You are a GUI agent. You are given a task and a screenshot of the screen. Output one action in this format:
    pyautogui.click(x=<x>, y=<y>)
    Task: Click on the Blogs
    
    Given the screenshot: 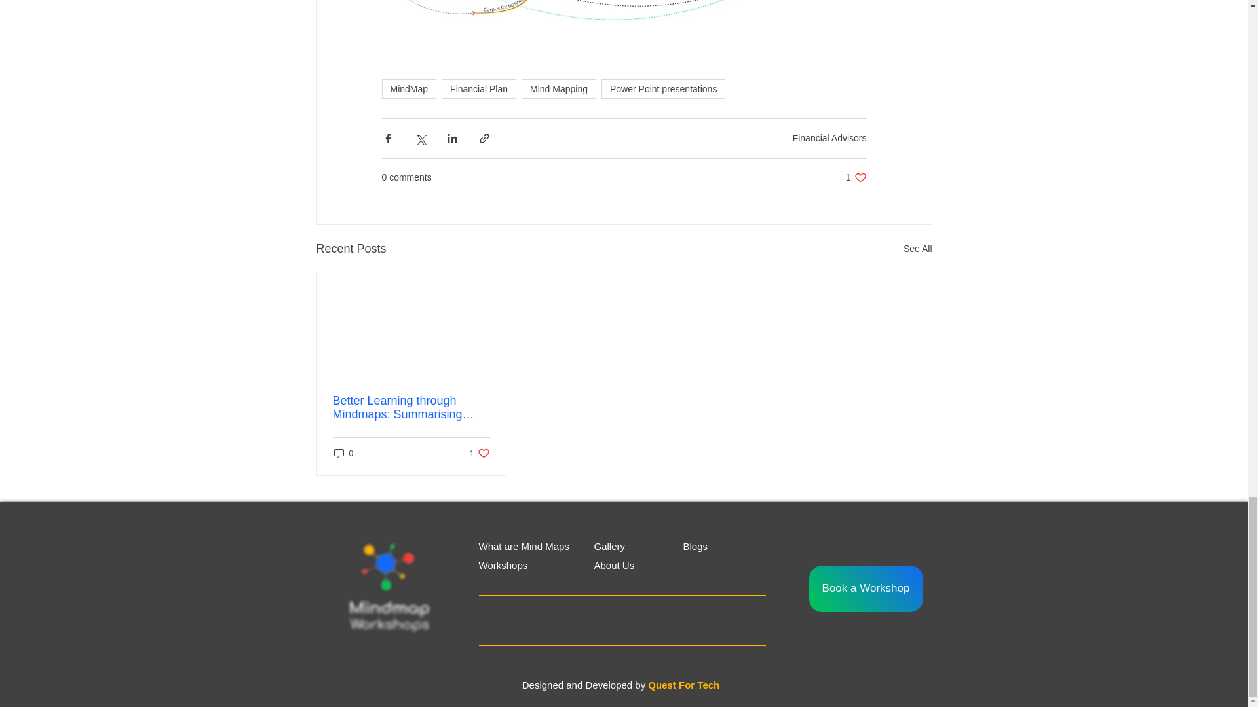 What is the action you would take?
    pyautogui.click(x=829, y=138)
    